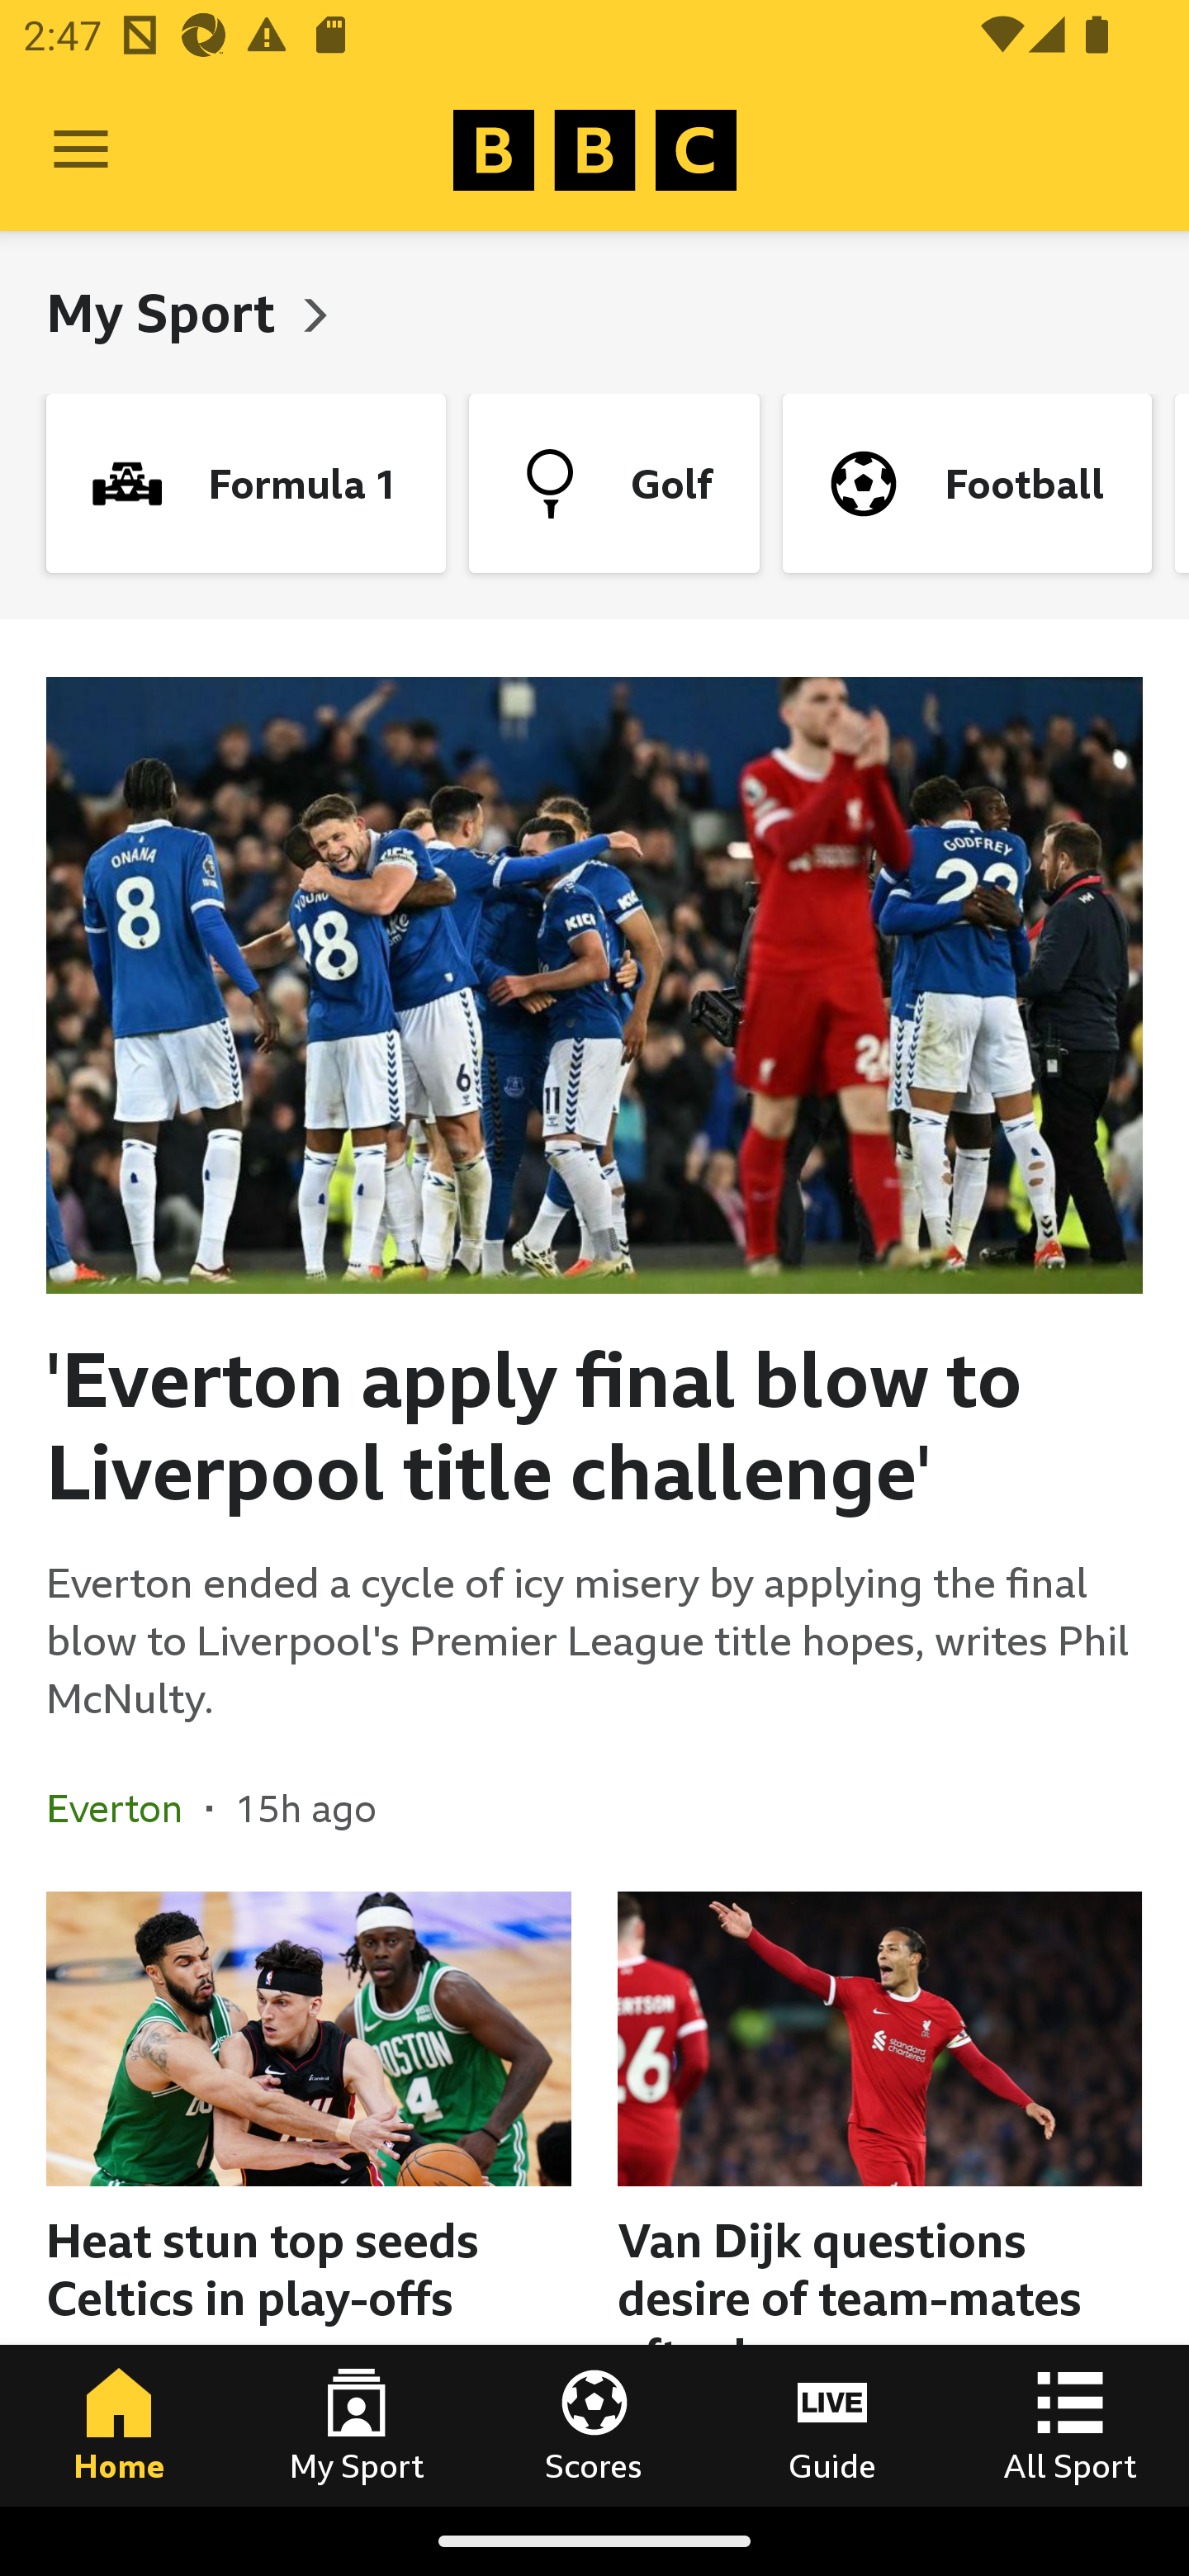 This screenshot has width=1189, height=2576. I want to click on My Sport, so click(167, 312).